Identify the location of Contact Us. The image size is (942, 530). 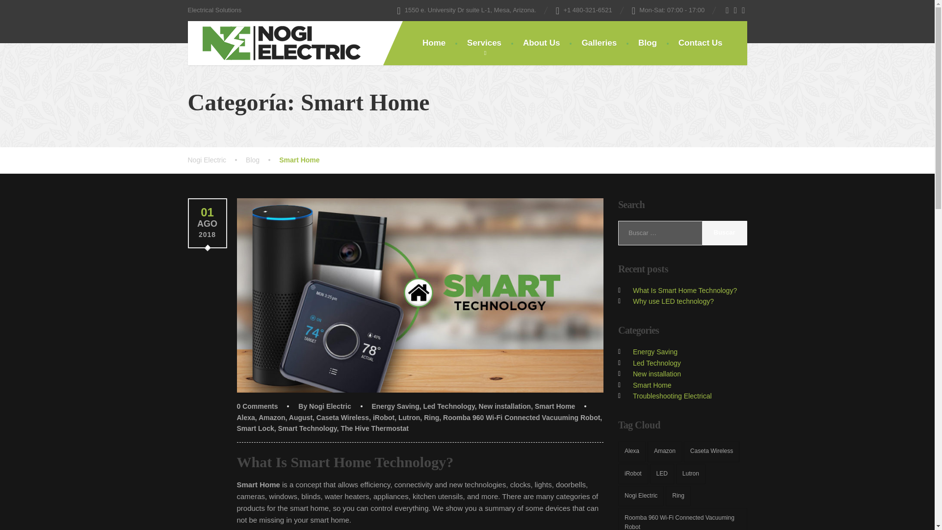
(701, 43).